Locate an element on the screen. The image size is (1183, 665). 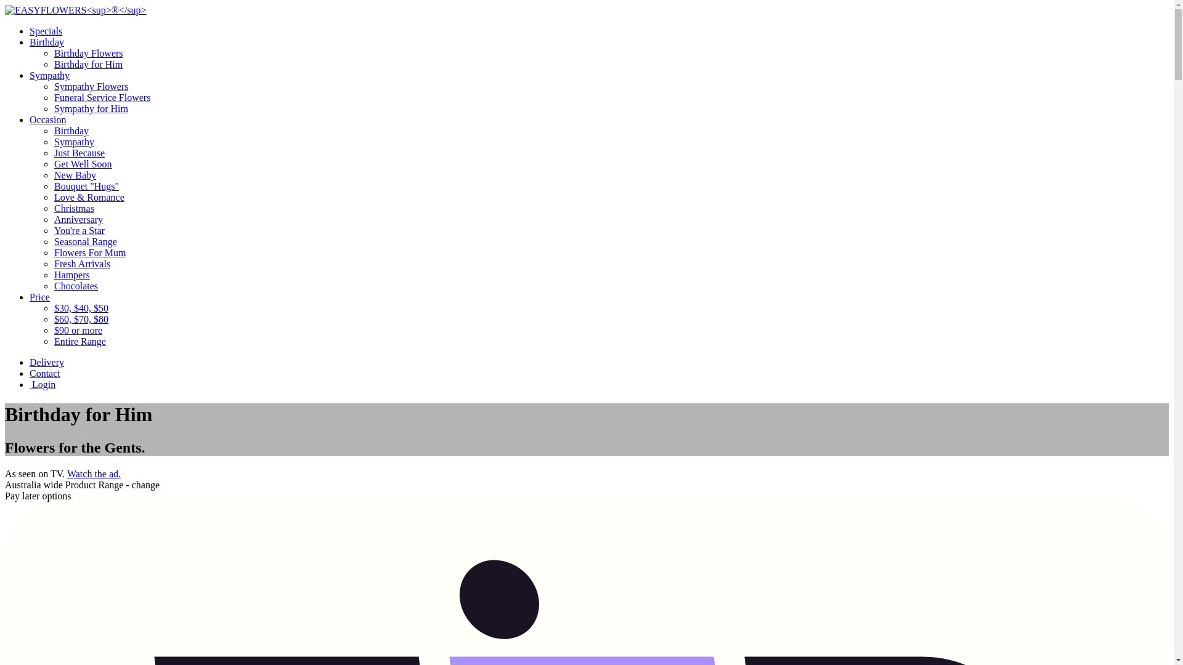
Birthday is located at coordinates (611, 131).